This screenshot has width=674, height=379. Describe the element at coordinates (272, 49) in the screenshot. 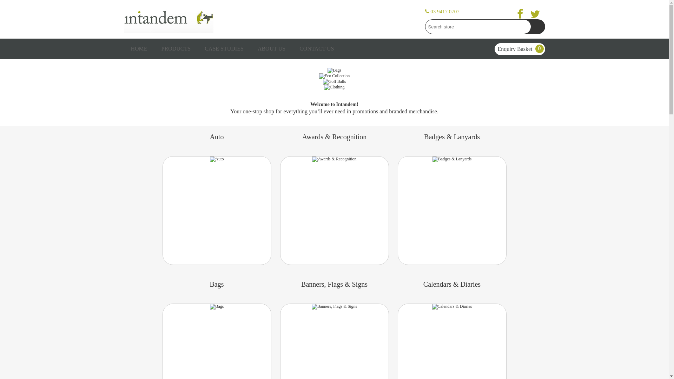

I see `ABOUT US` at that location.